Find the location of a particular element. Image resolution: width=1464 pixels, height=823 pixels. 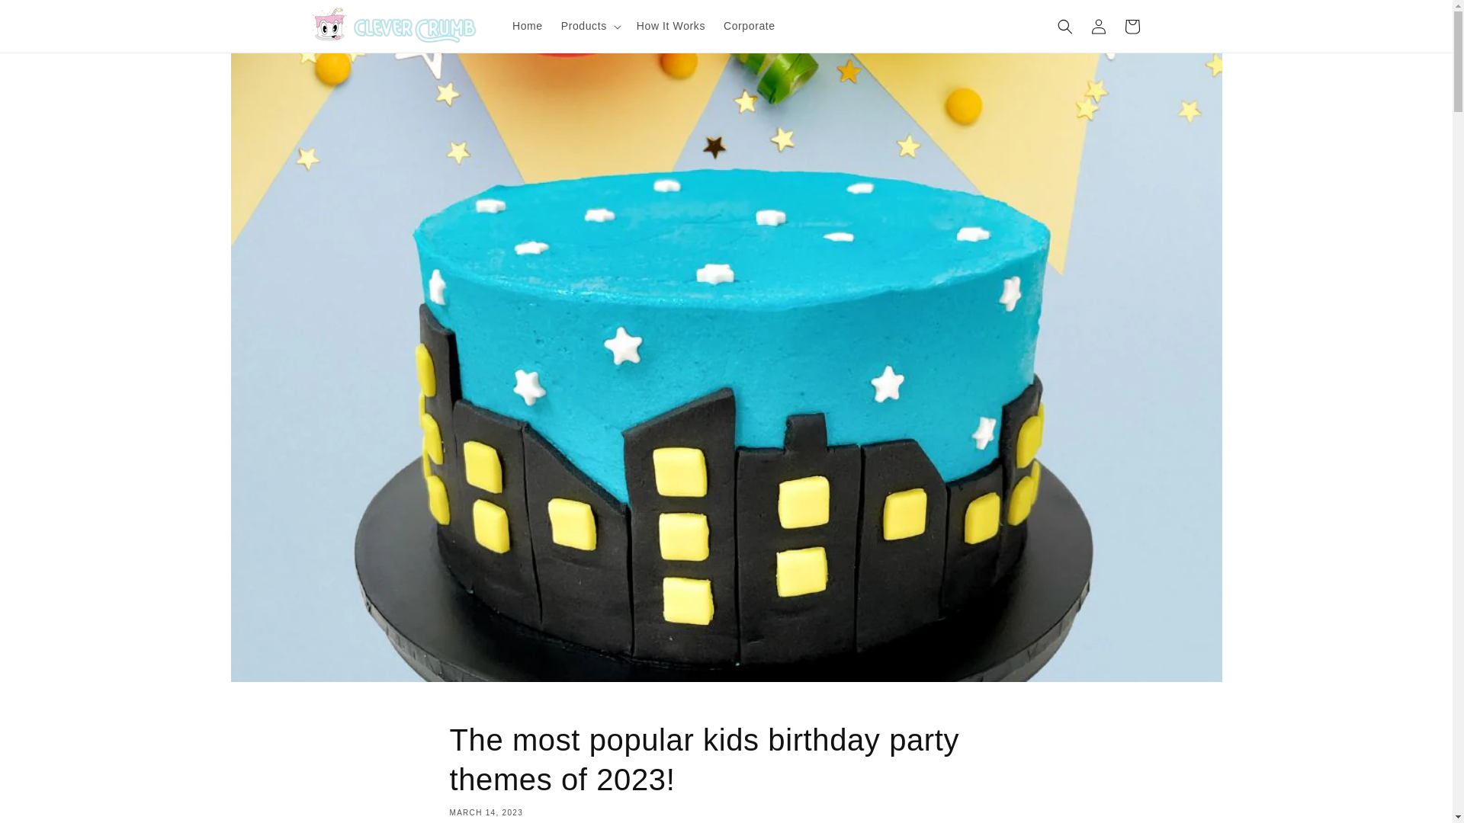

Corporate is located at coordinates (749, 26).